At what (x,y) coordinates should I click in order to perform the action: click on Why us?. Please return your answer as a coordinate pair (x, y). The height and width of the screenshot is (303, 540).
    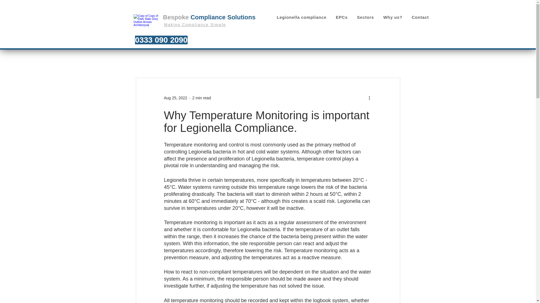
    Looking at the image, I should click on (393, 17).